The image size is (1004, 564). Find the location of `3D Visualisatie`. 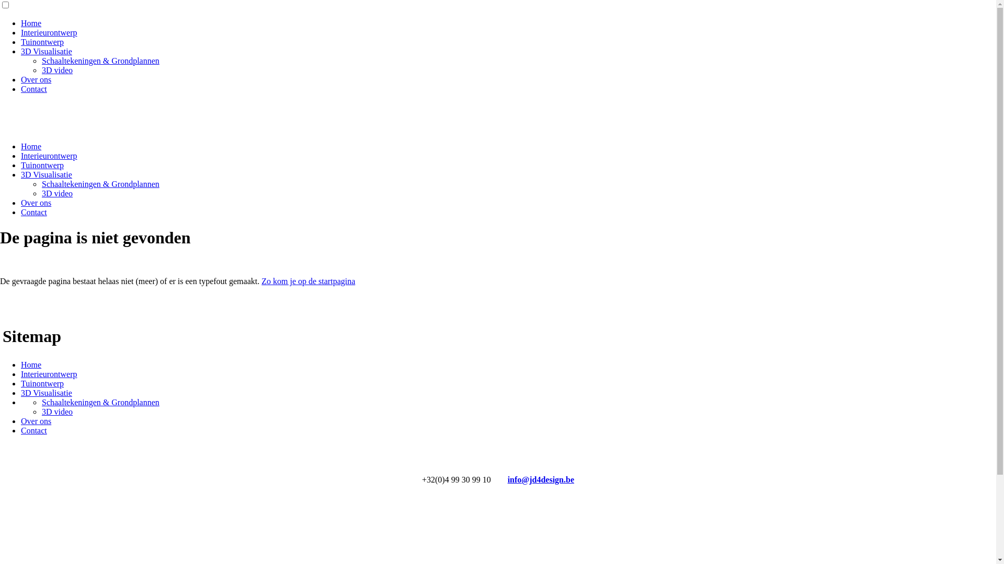

3D Visualisatie is located at coordinates (47, 51).